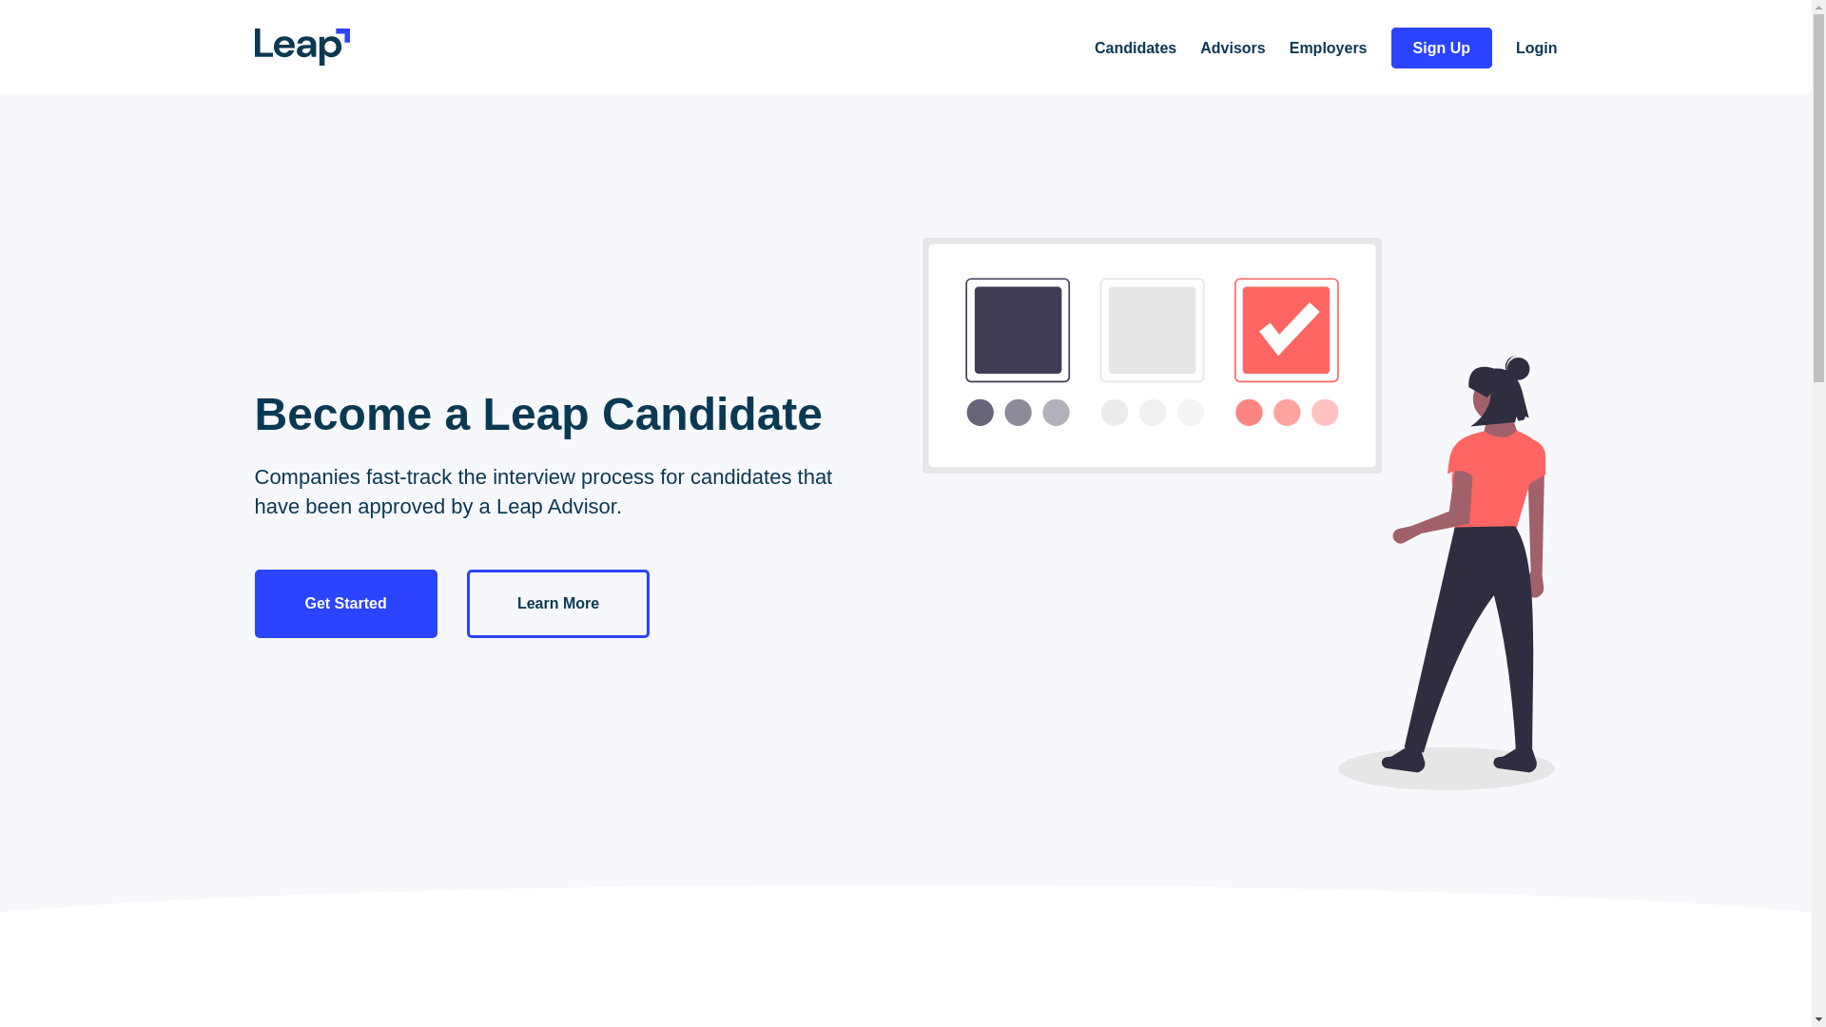  I want to click on Advisors, so click(1233, 48).